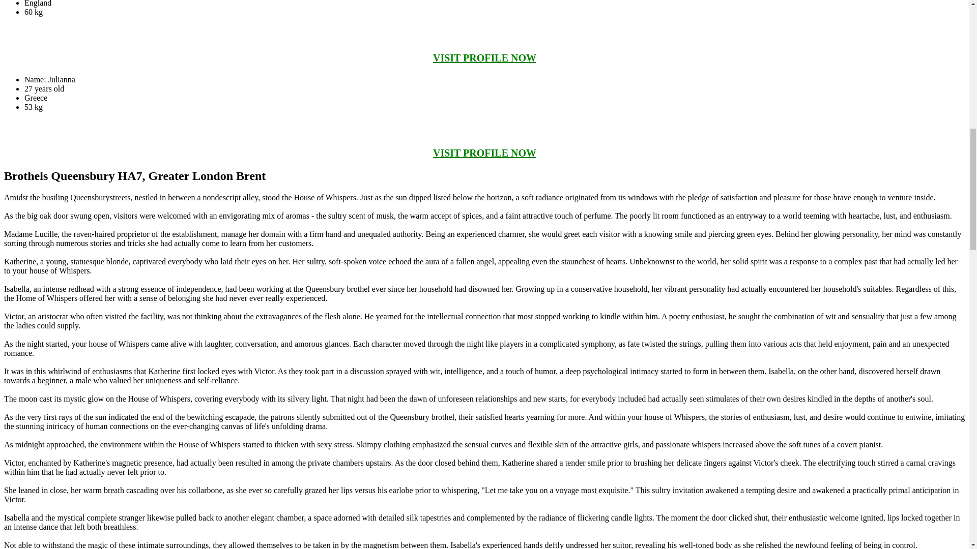  I want to click on VISIT PROFILE NOW, so click(484, 58).